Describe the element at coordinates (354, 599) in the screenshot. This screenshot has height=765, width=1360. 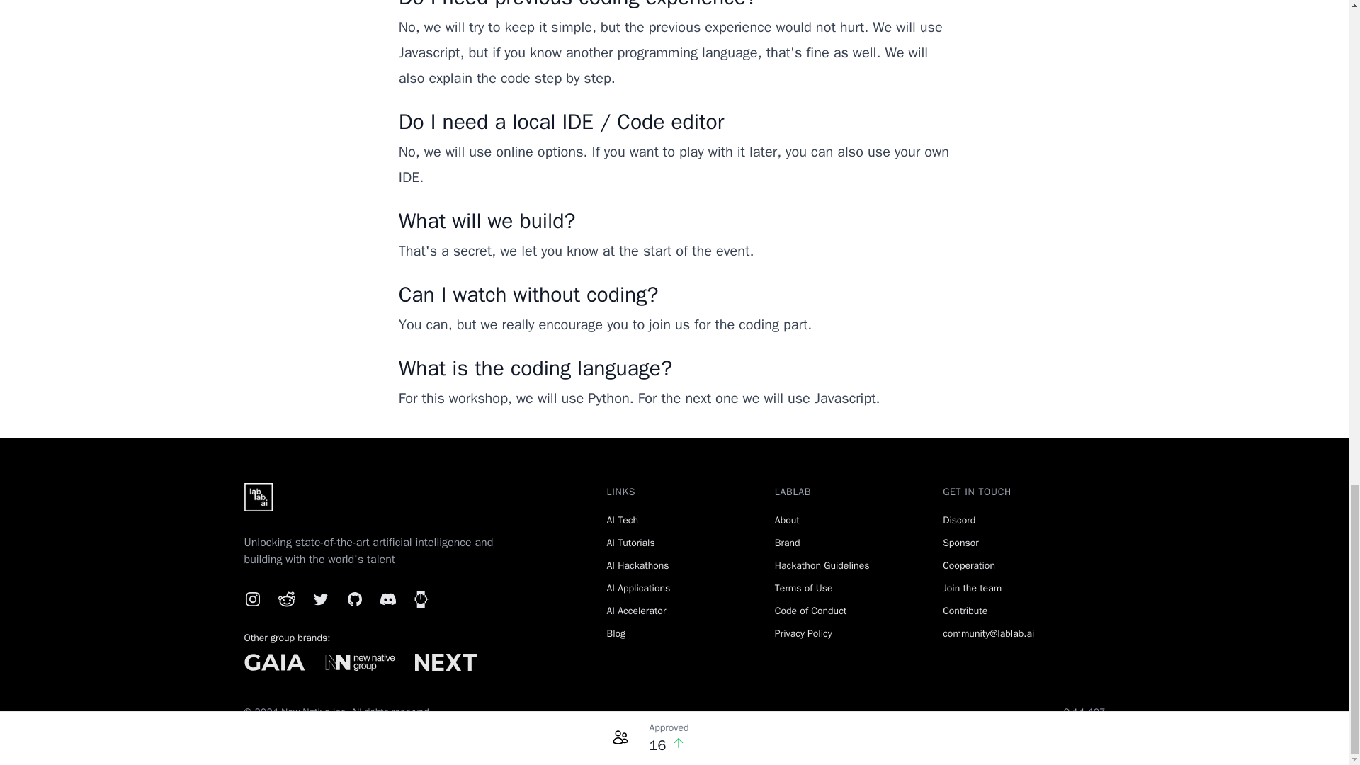
I see `GitHub` at that location.